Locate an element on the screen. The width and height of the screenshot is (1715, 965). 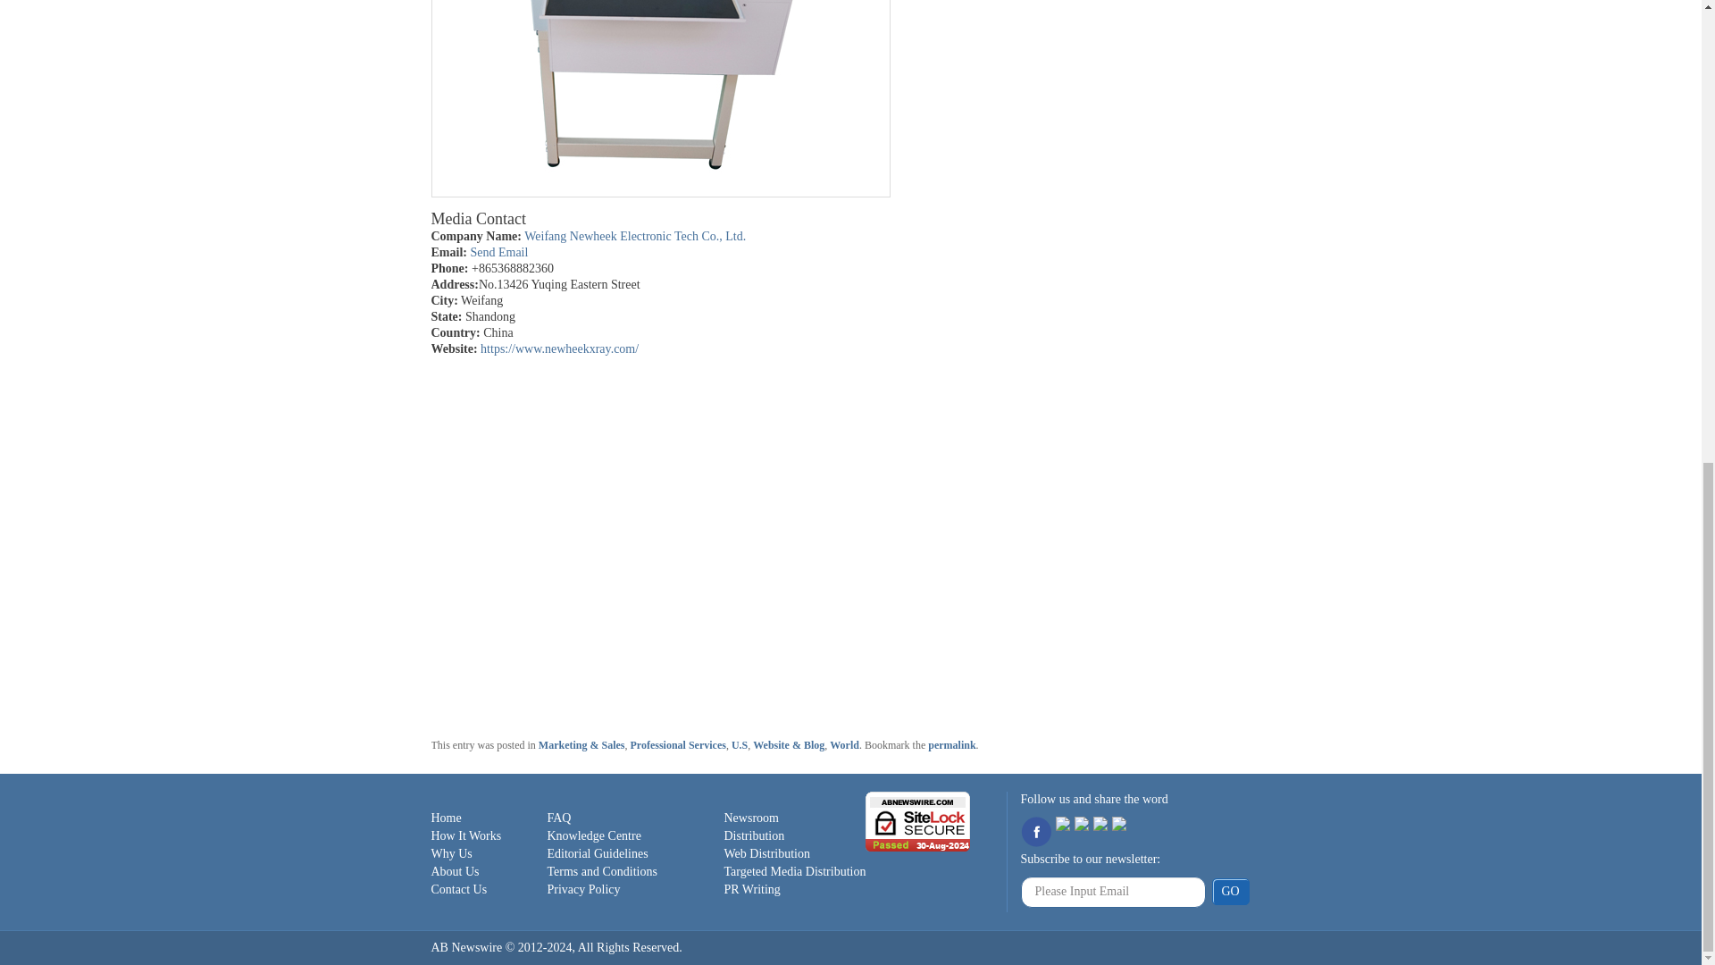
Permalink to How Does A Fully Automatic Film Processor Work? is located at coordinates (951, 745).